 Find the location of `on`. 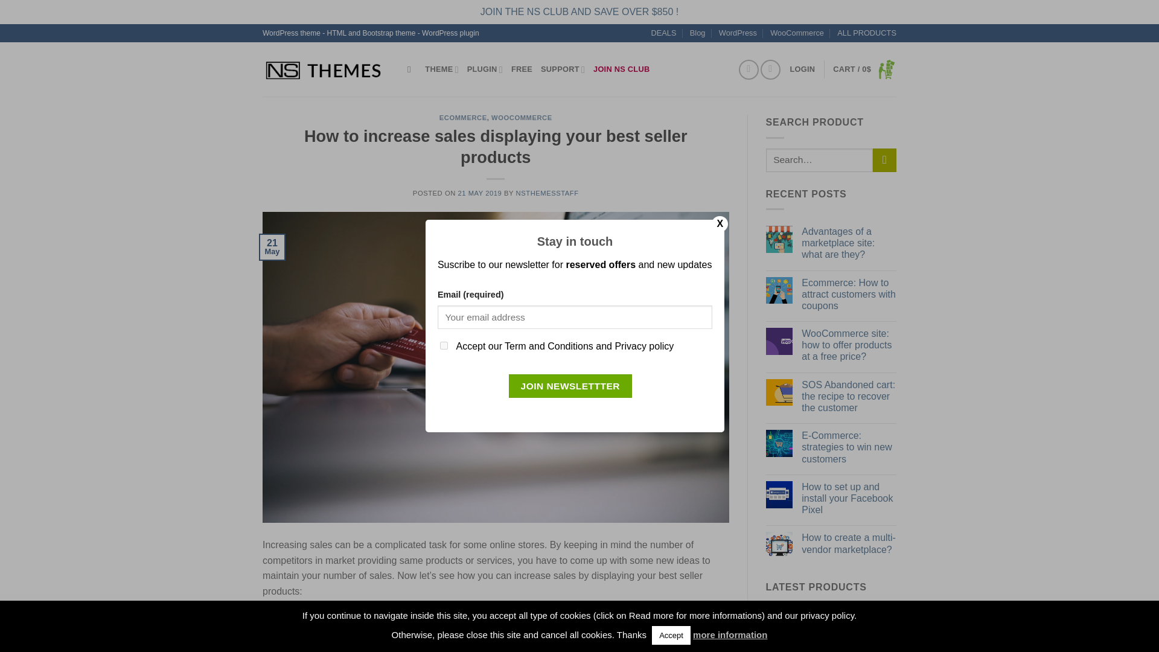

on is located at coordinates (444, 345).